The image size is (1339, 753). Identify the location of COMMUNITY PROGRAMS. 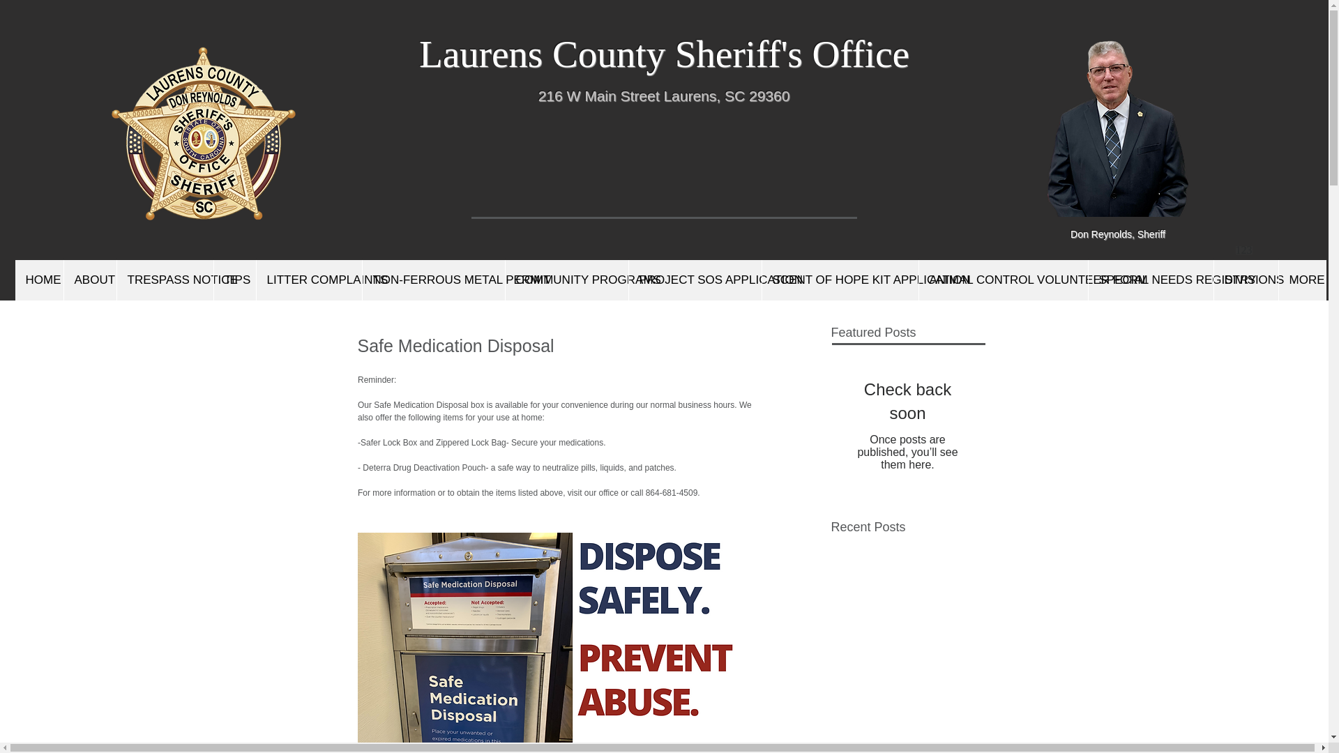
(566, 280).